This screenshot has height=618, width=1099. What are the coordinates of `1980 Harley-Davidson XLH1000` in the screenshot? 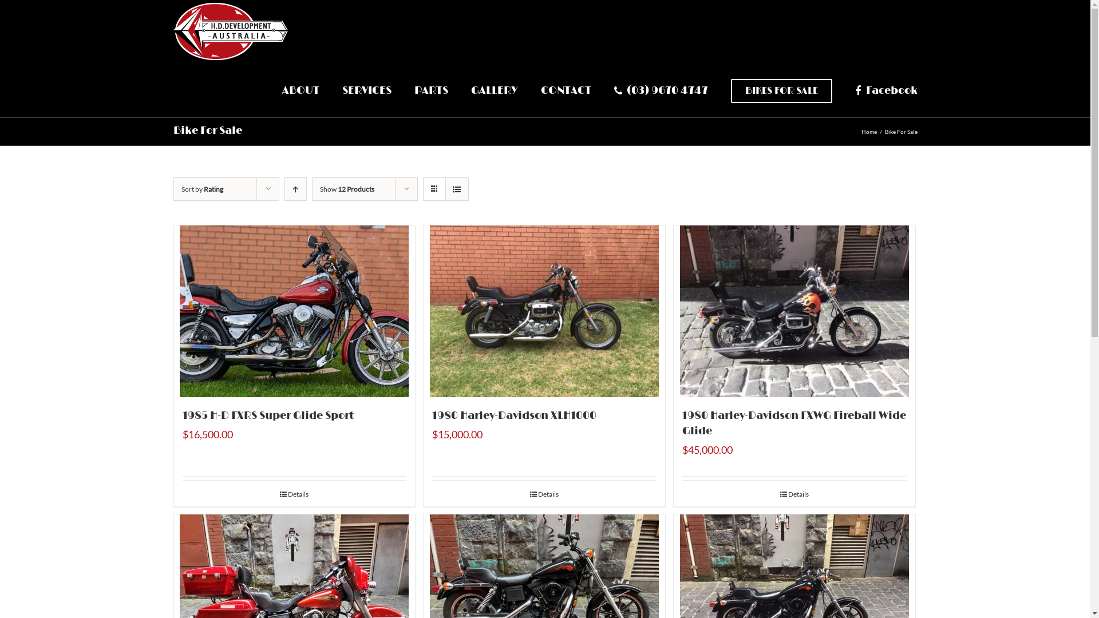 It's located at (514, 416).